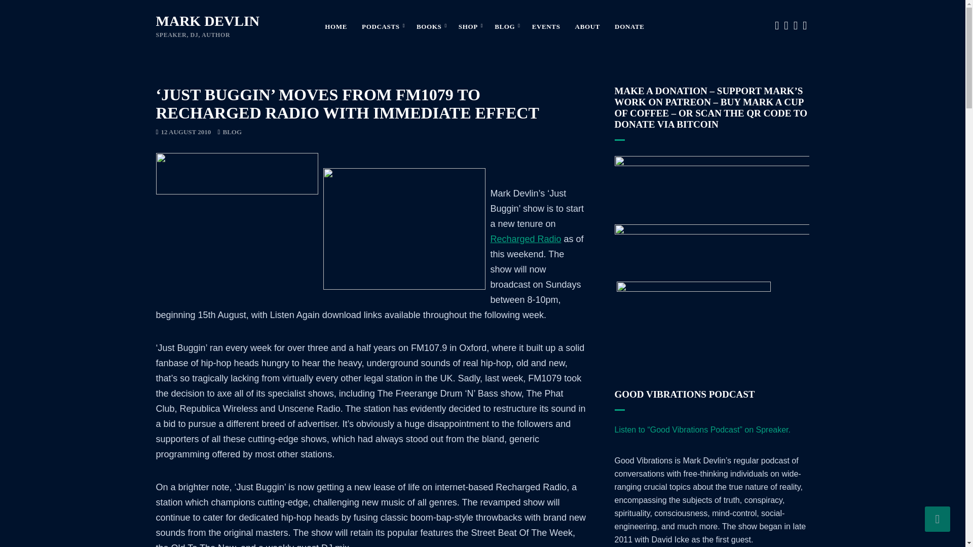 Image resolution: width=973 pixels, height=547 pixels. Describe the element at coordinates (505, 27) in the screenshot. I see `BLOG` at that location.